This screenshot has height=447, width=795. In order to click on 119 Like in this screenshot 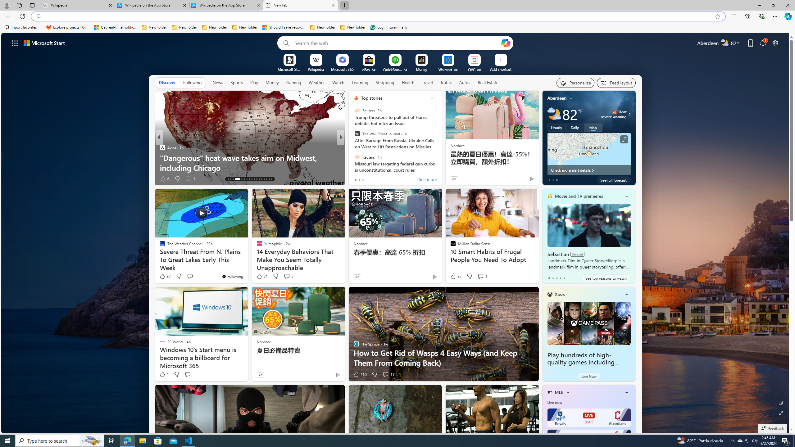, I will do `click(358, 179)`.